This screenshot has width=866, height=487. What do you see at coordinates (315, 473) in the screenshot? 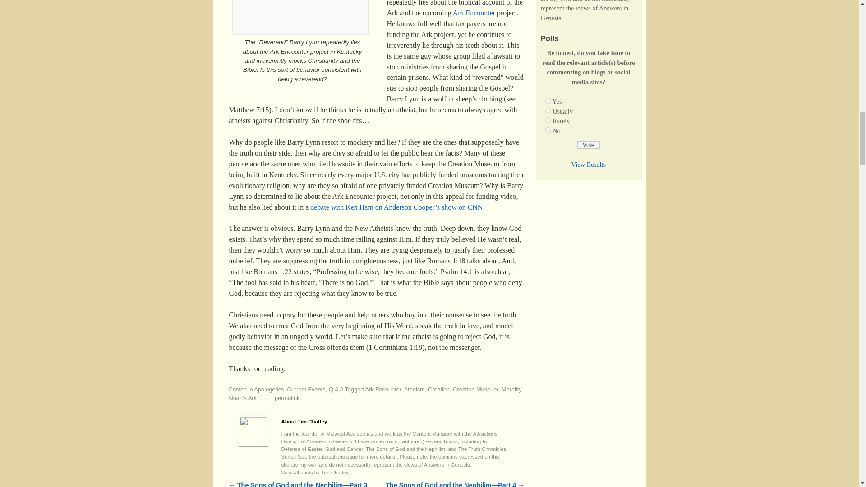
I see `View all posts by Tim Chaffey` at bounding box center [315, 473].